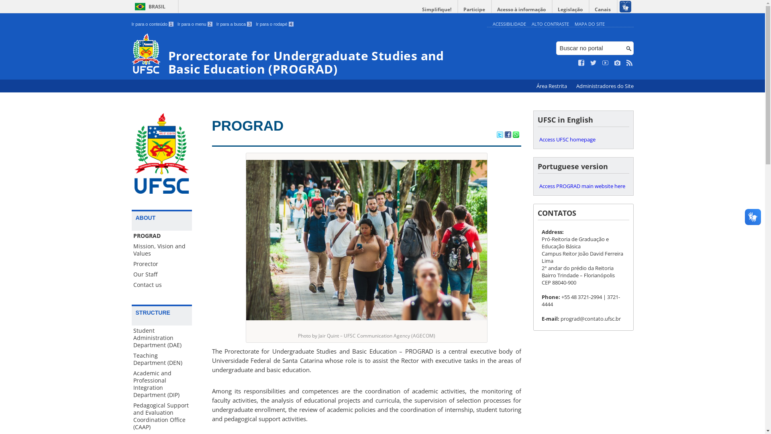 This screenshot has width=771, height=434. Describe the element at coordinates (618, 63) in the screenshot. I see `Veja no Instagram` at that location.